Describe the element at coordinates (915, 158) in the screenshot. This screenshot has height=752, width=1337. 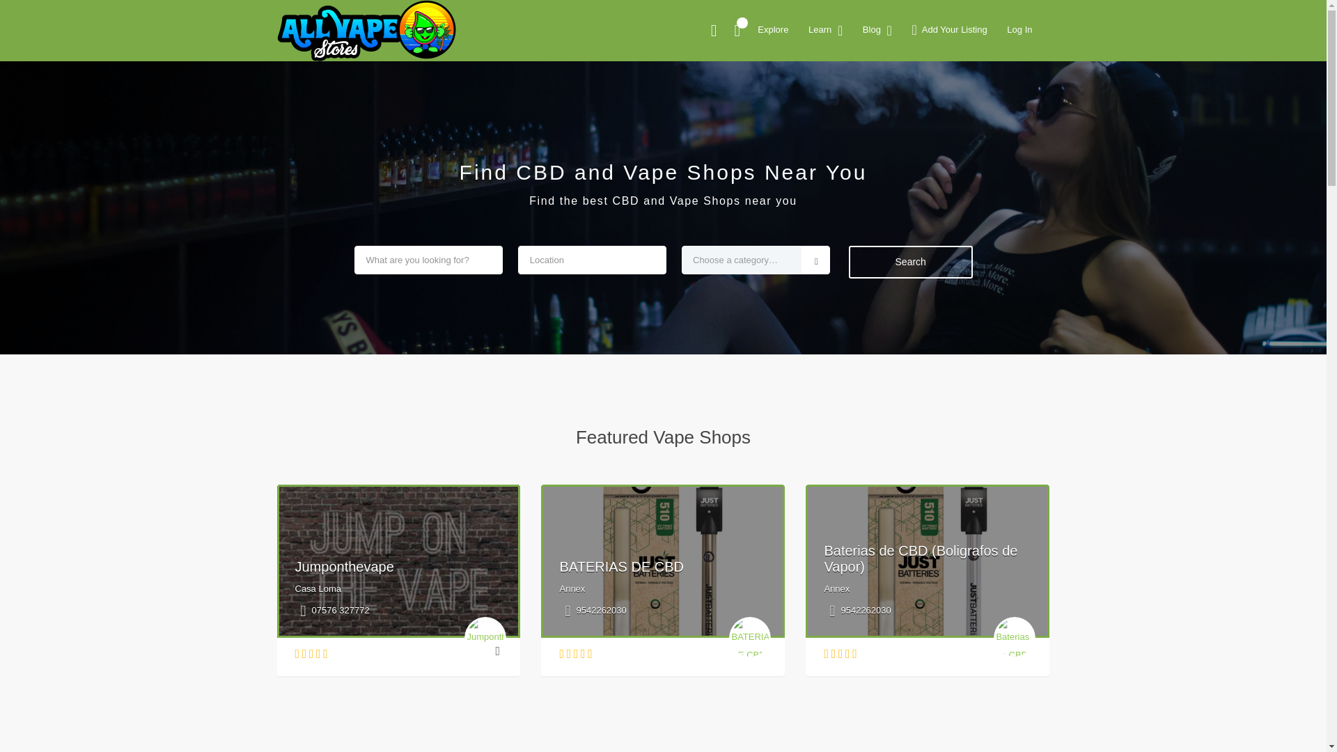
I see `Latest Article` at that location.